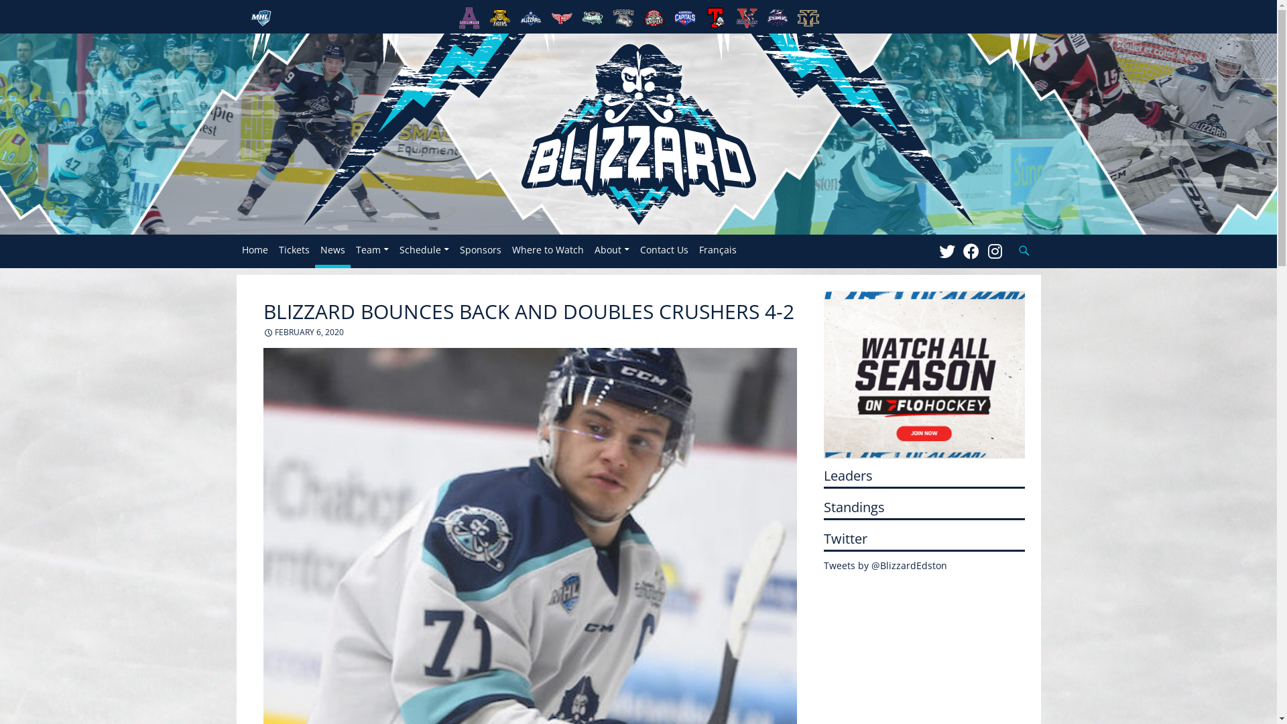 This screenshot has width=1287, height=724. I want to click on West Kent Steamers, so click(777, 18).